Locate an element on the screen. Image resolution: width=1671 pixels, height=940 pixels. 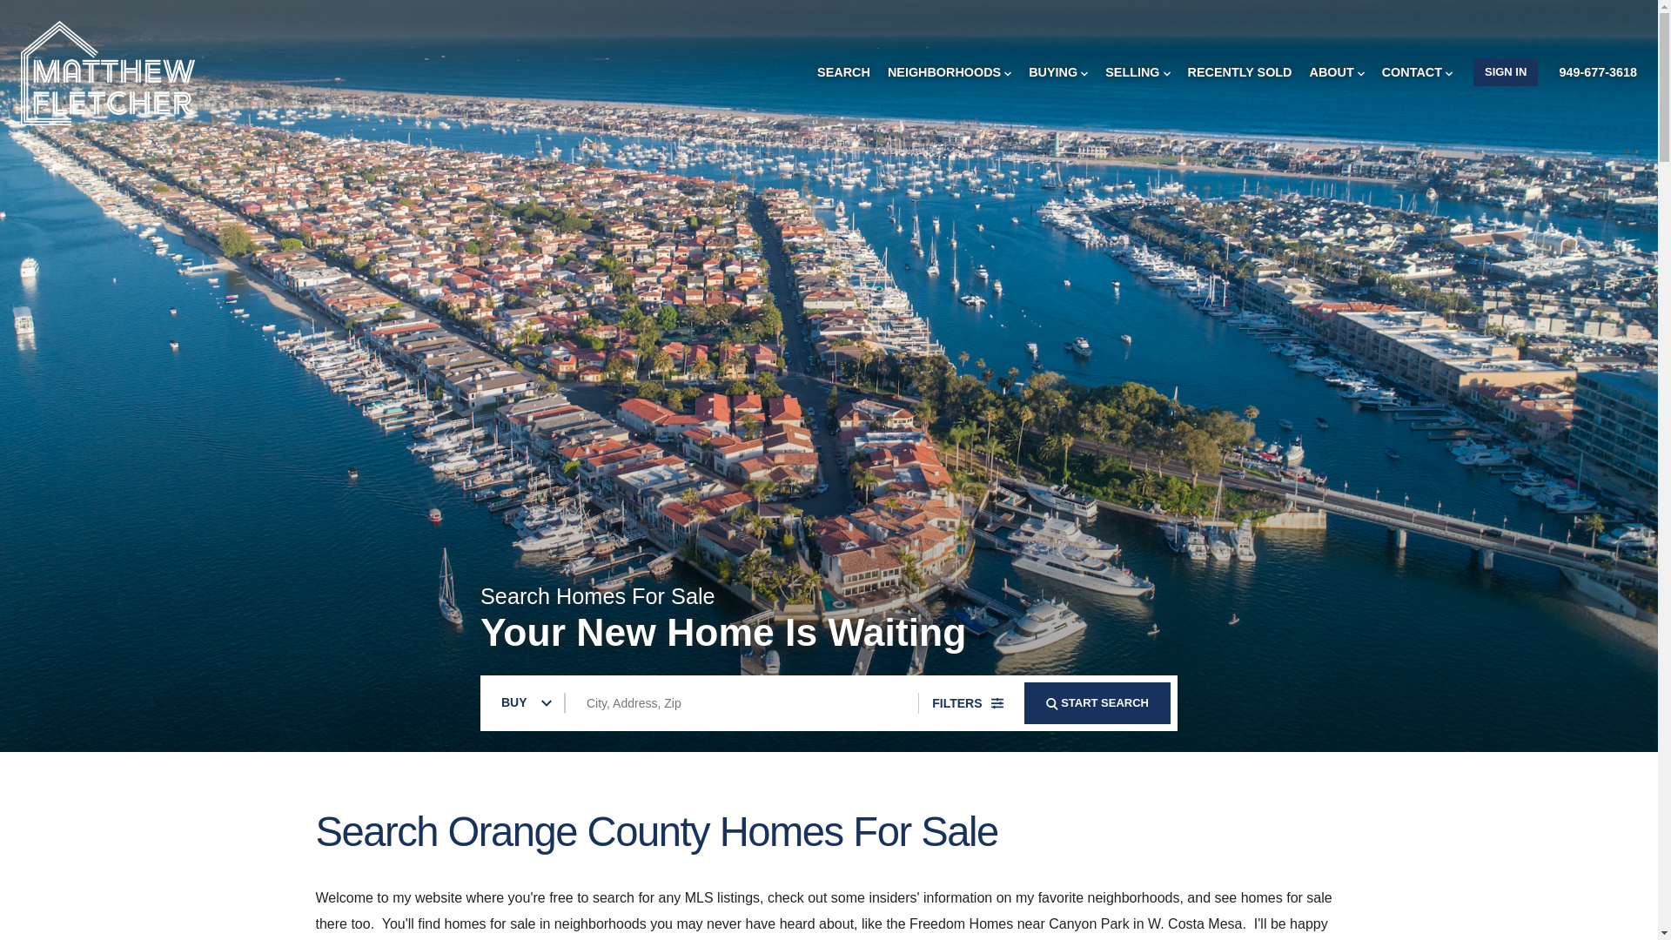
CONTACT DROPDOWN ARROW is located at coordinates (1417, 72).